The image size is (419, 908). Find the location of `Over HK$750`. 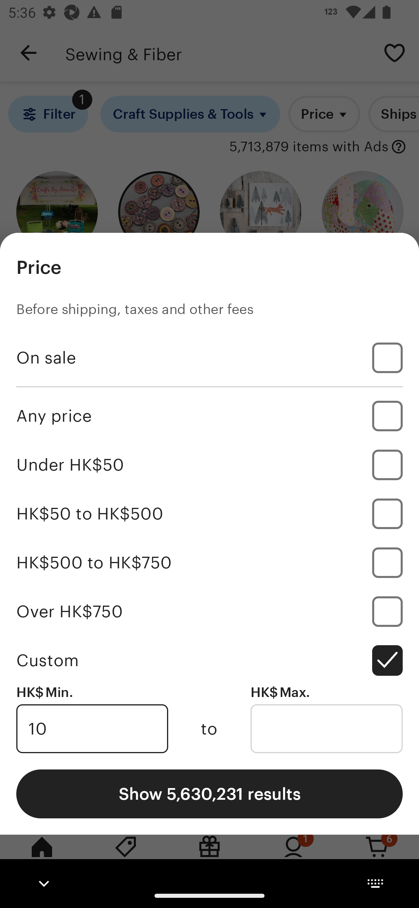

Over HK$750 is located at coordinates (210, 611).